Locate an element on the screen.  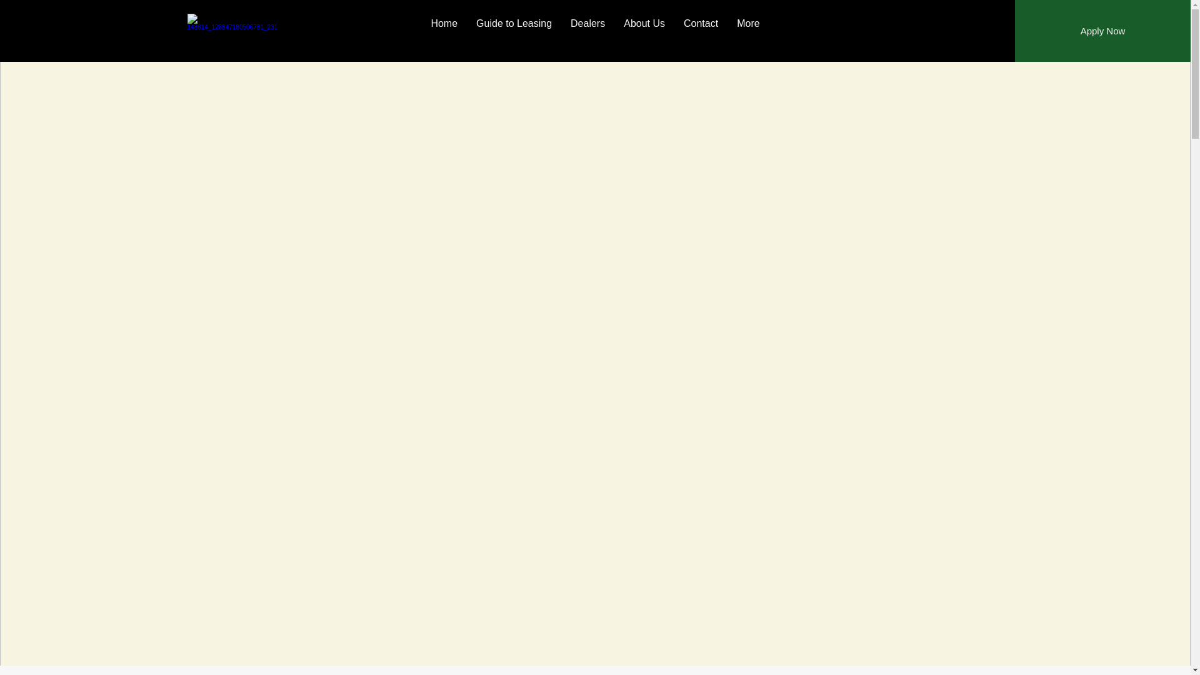
About Us is located at coordinates (644, 32).